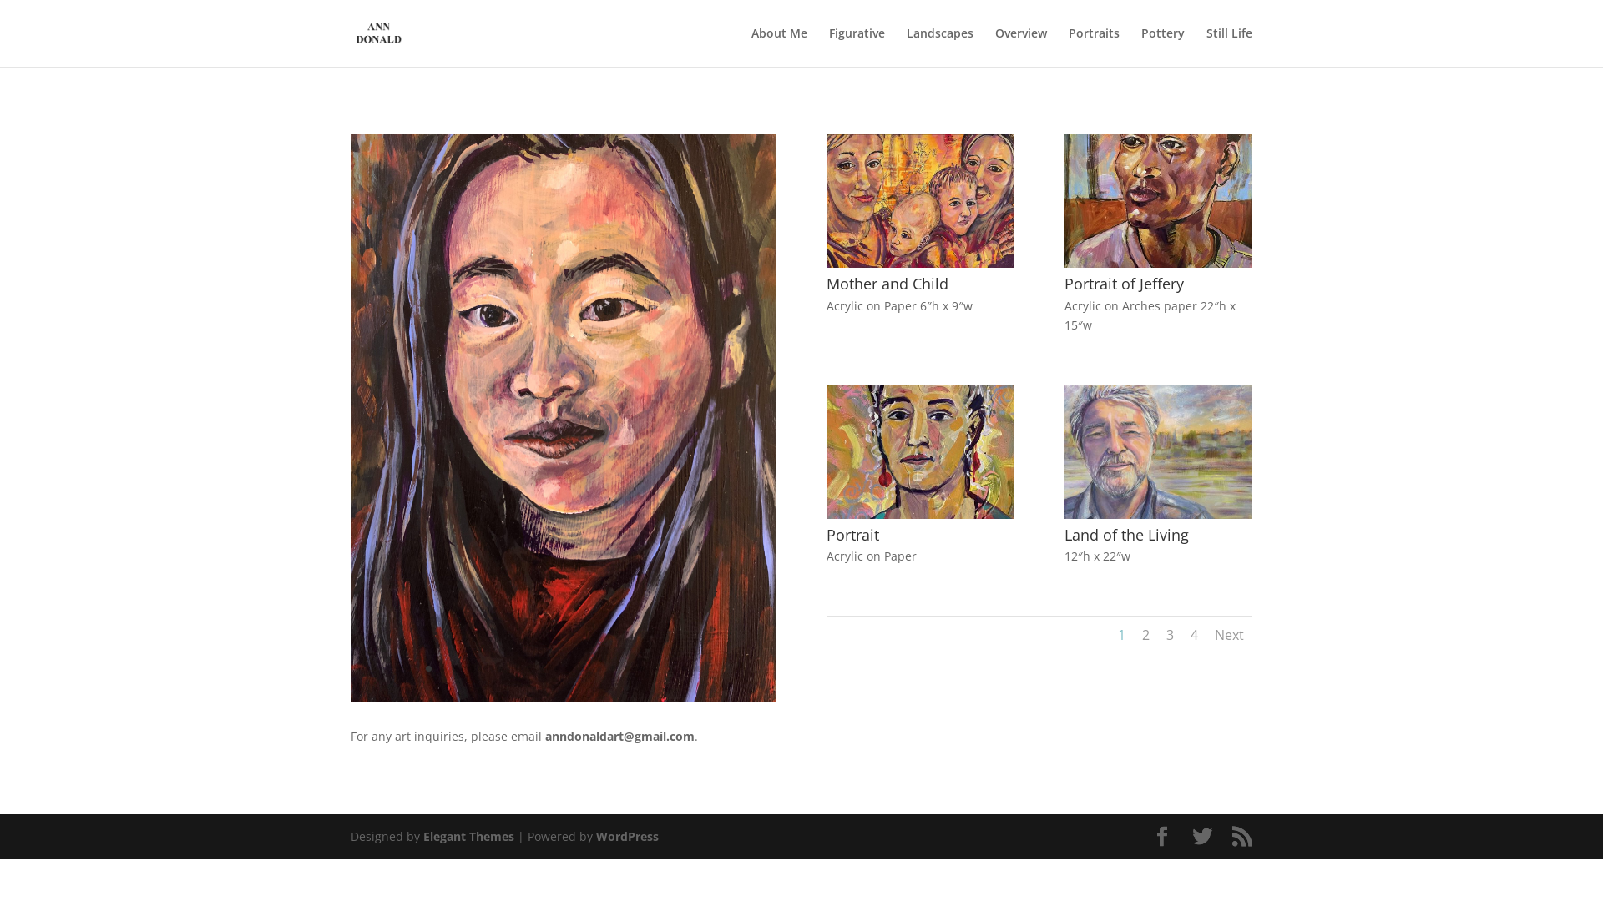  What do you see at coordinates (1122, 635) in the screenshot?
I see `1` at bounding box center [1122, 635].